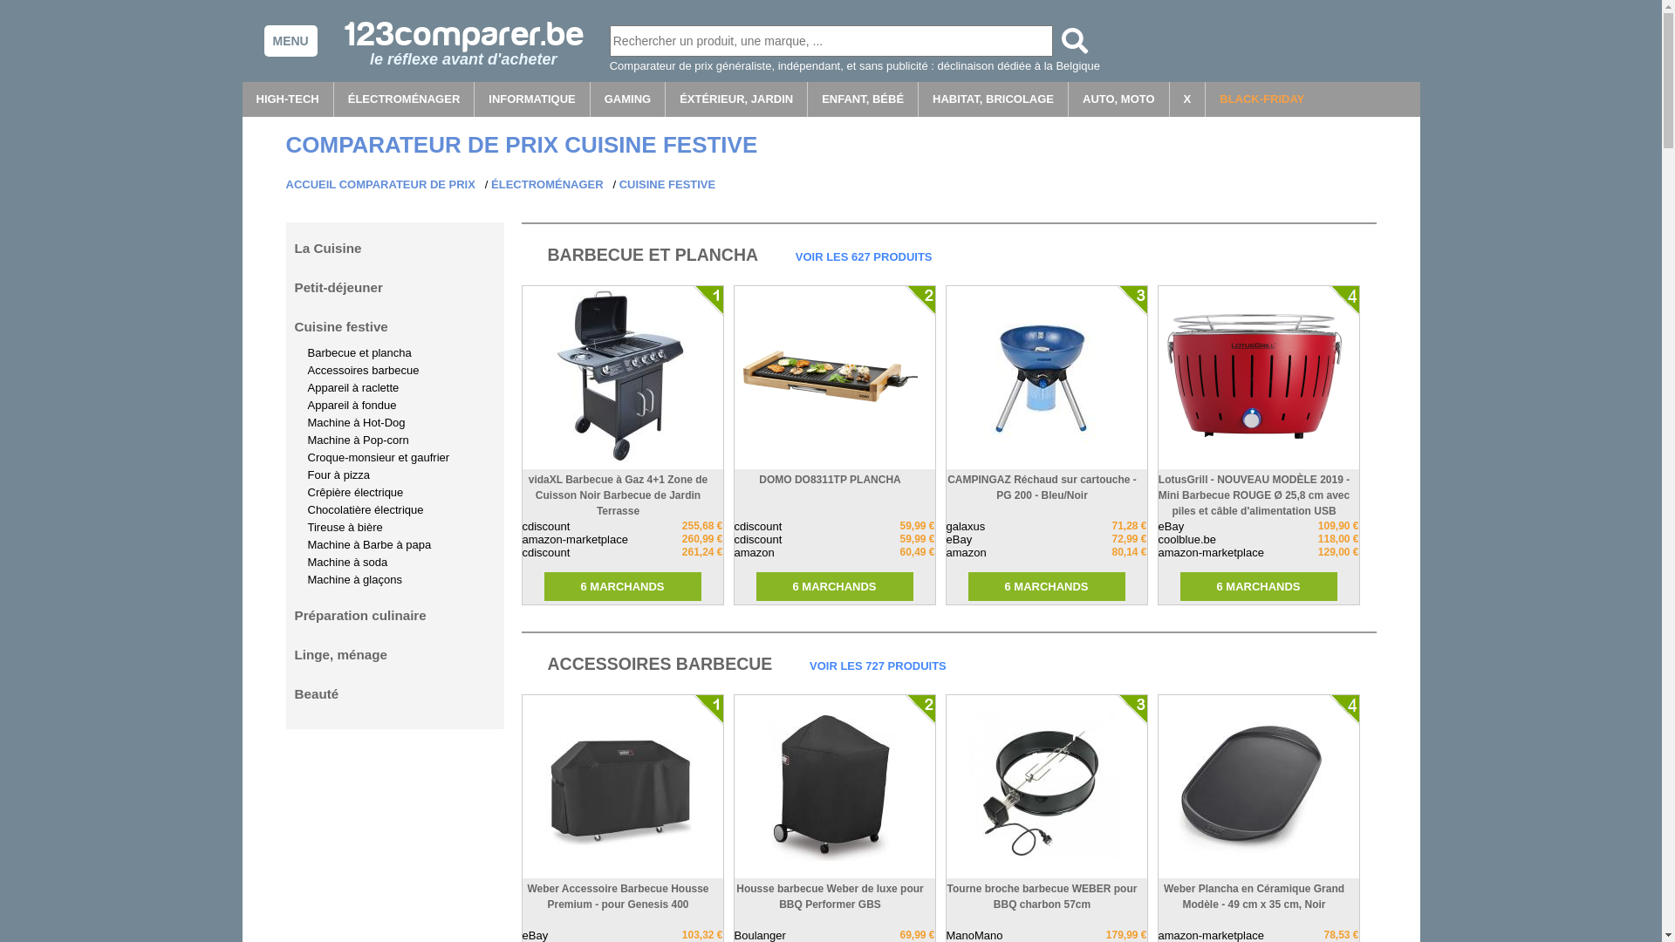 This screenshot has width=1675, height=942. I want to click on 6 MARCHANDS, so click(834, 586).